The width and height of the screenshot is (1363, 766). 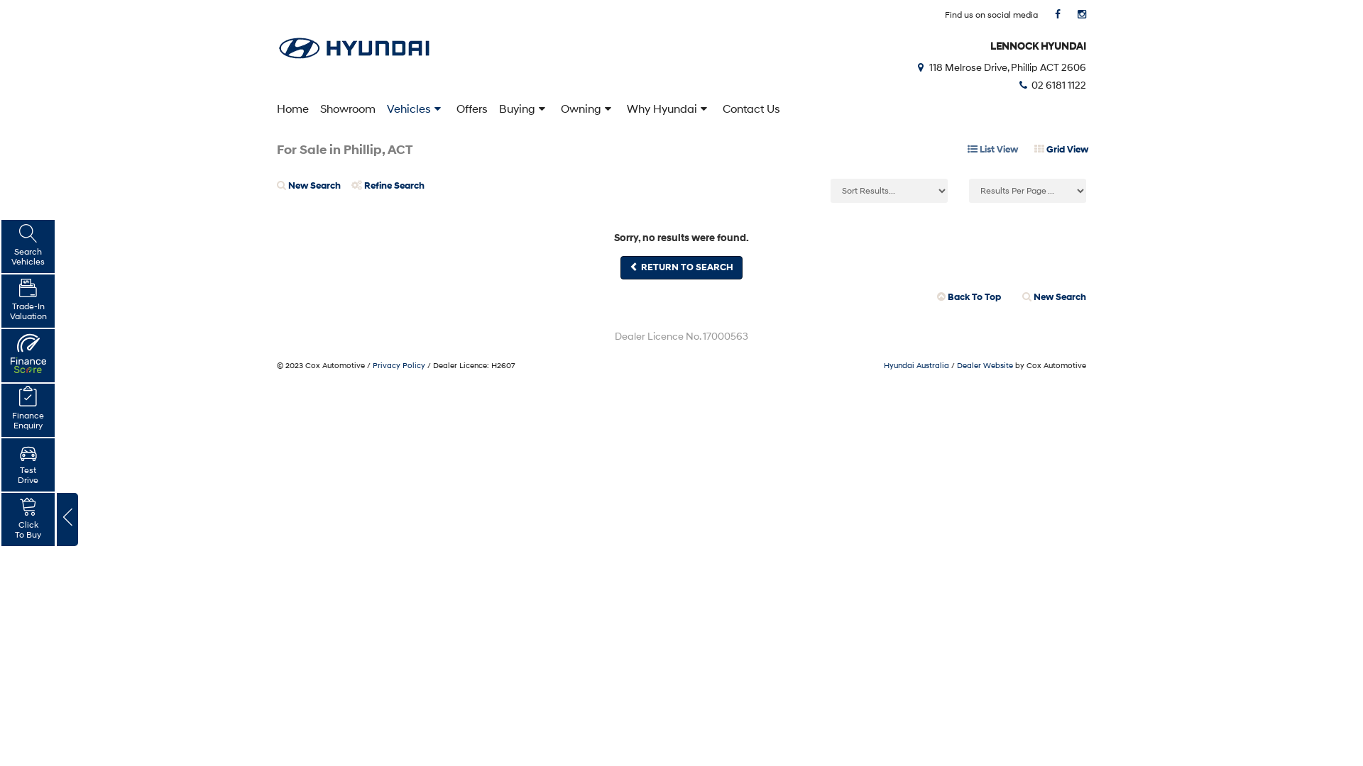 I want to click on Contact Us, so click(x=751, y=109).